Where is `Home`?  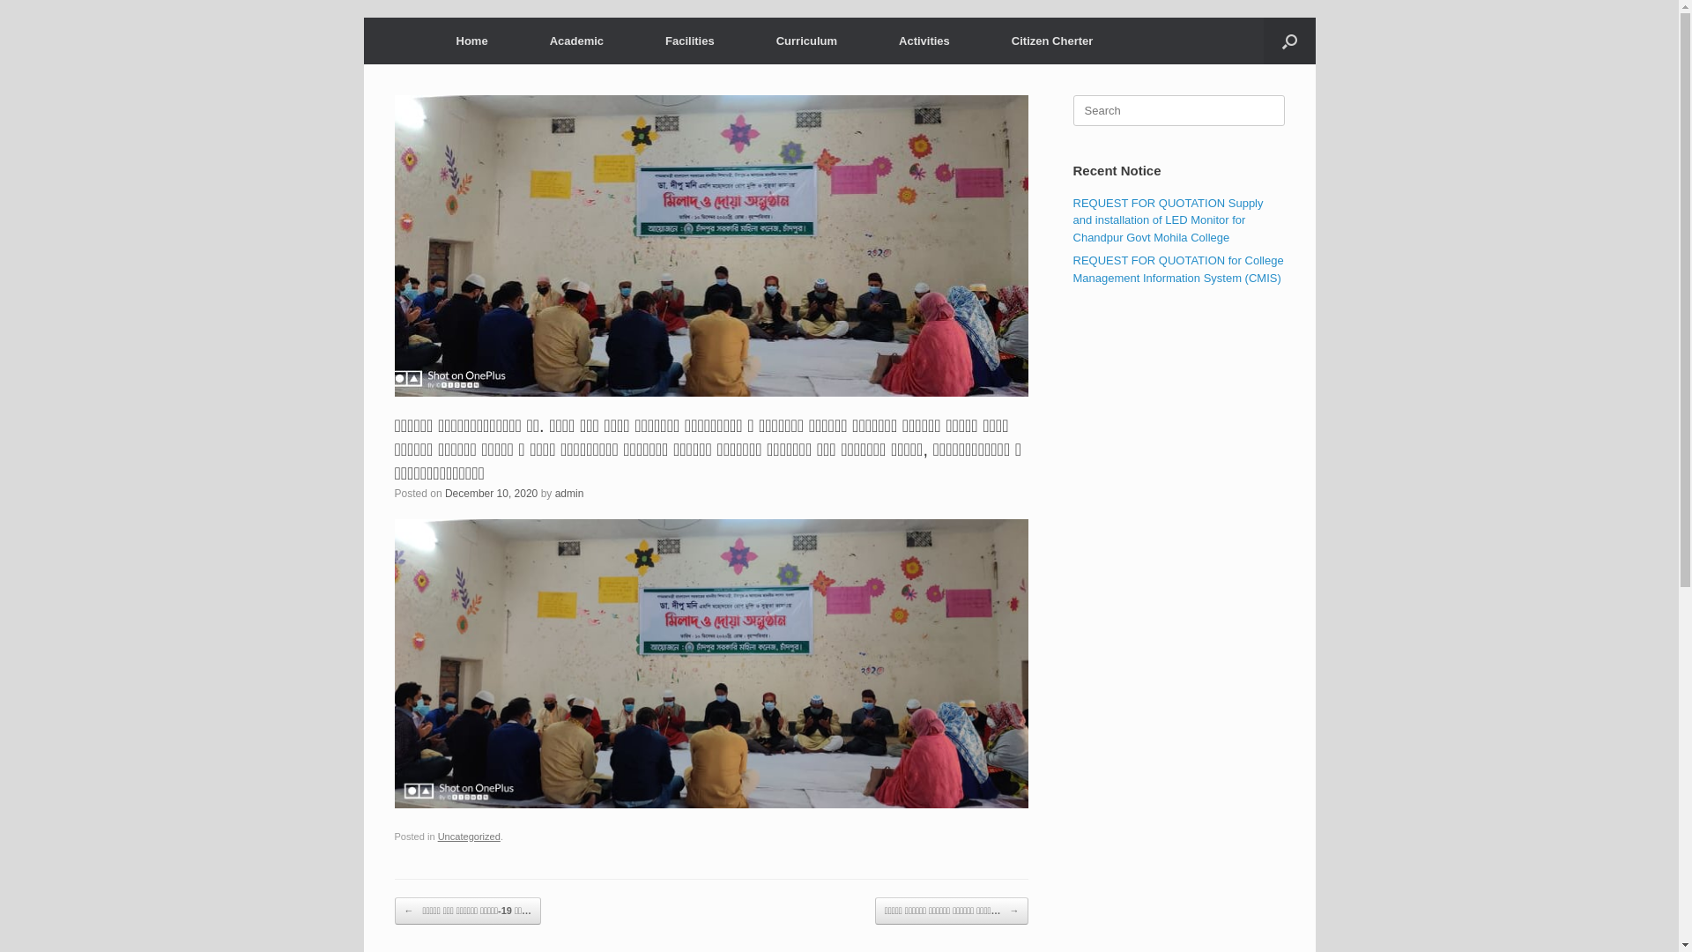 Home is located at coordinates (471, 41).